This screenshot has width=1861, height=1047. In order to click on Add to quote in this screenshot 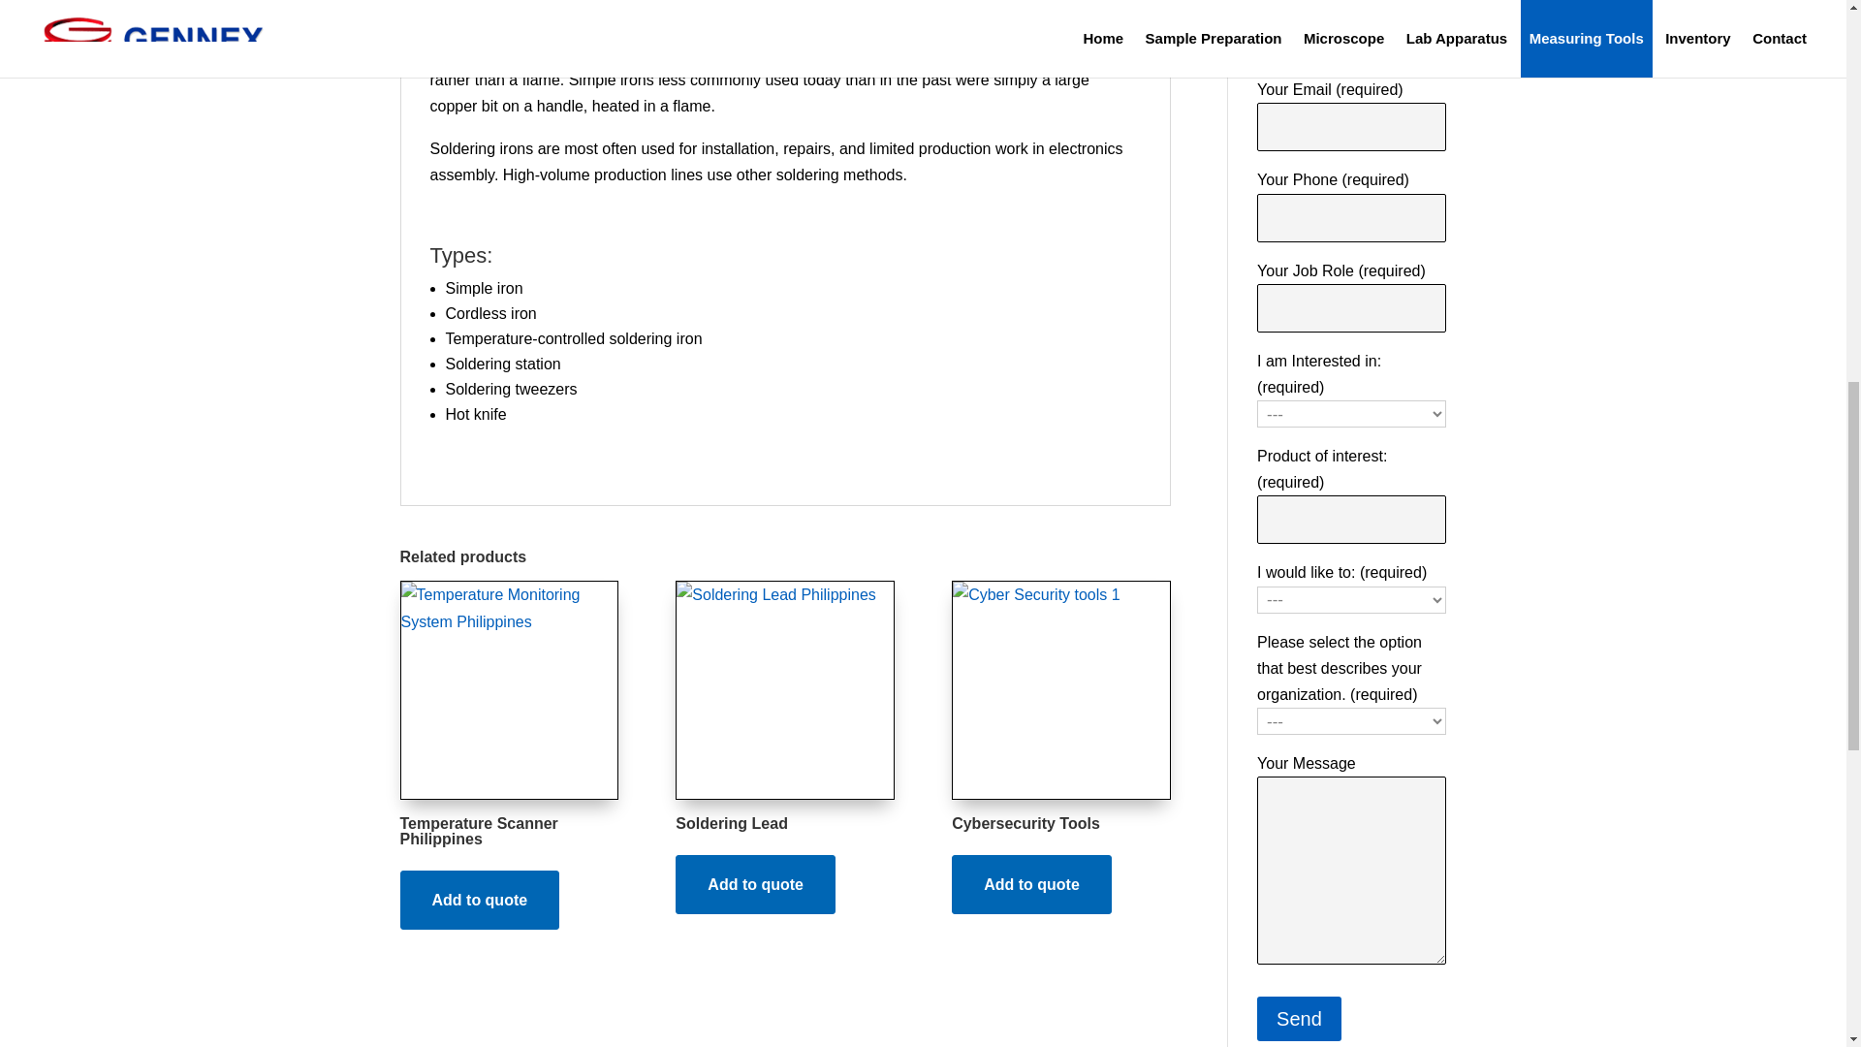, I will do `click(1031, 884)`.